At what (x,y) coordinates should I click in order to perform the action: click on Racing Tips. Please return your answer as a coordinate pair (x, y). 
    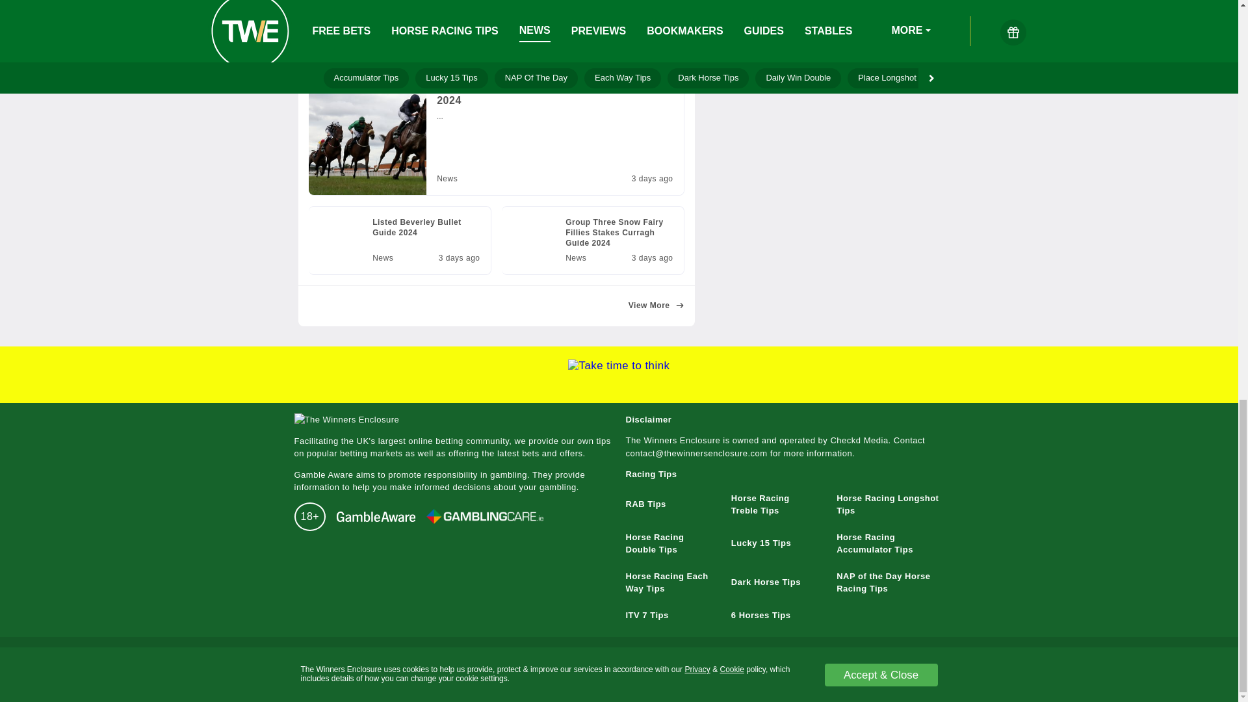
    Looking at the image, I should click on (399, 240).